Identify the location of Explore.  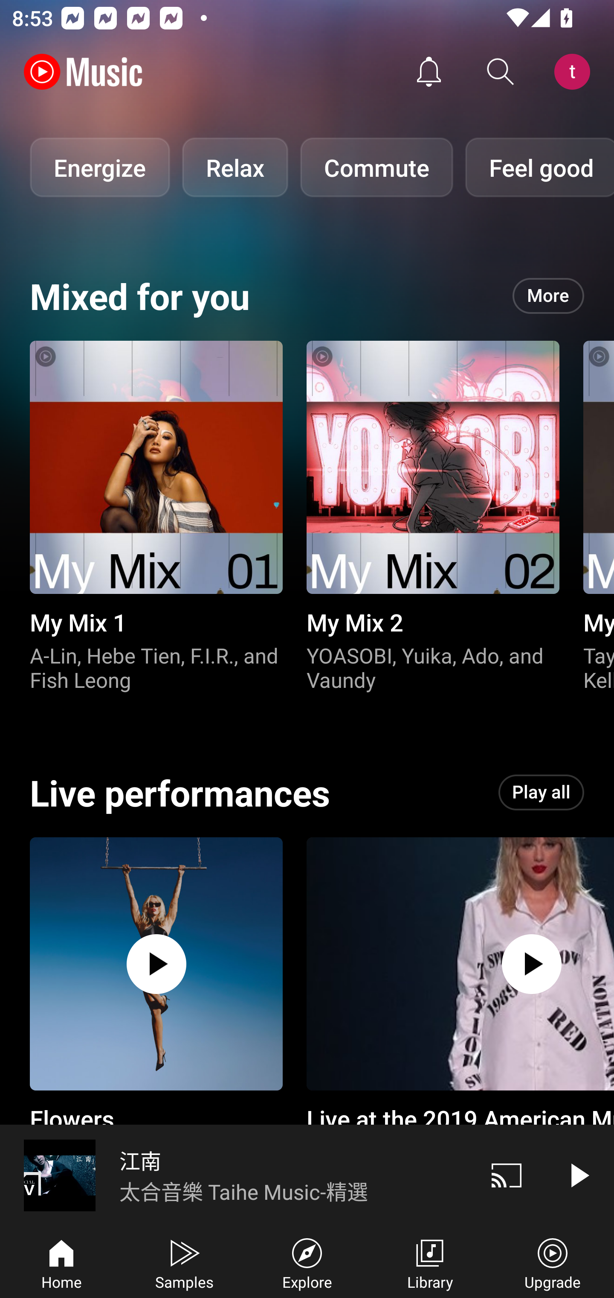
(307, 1262).